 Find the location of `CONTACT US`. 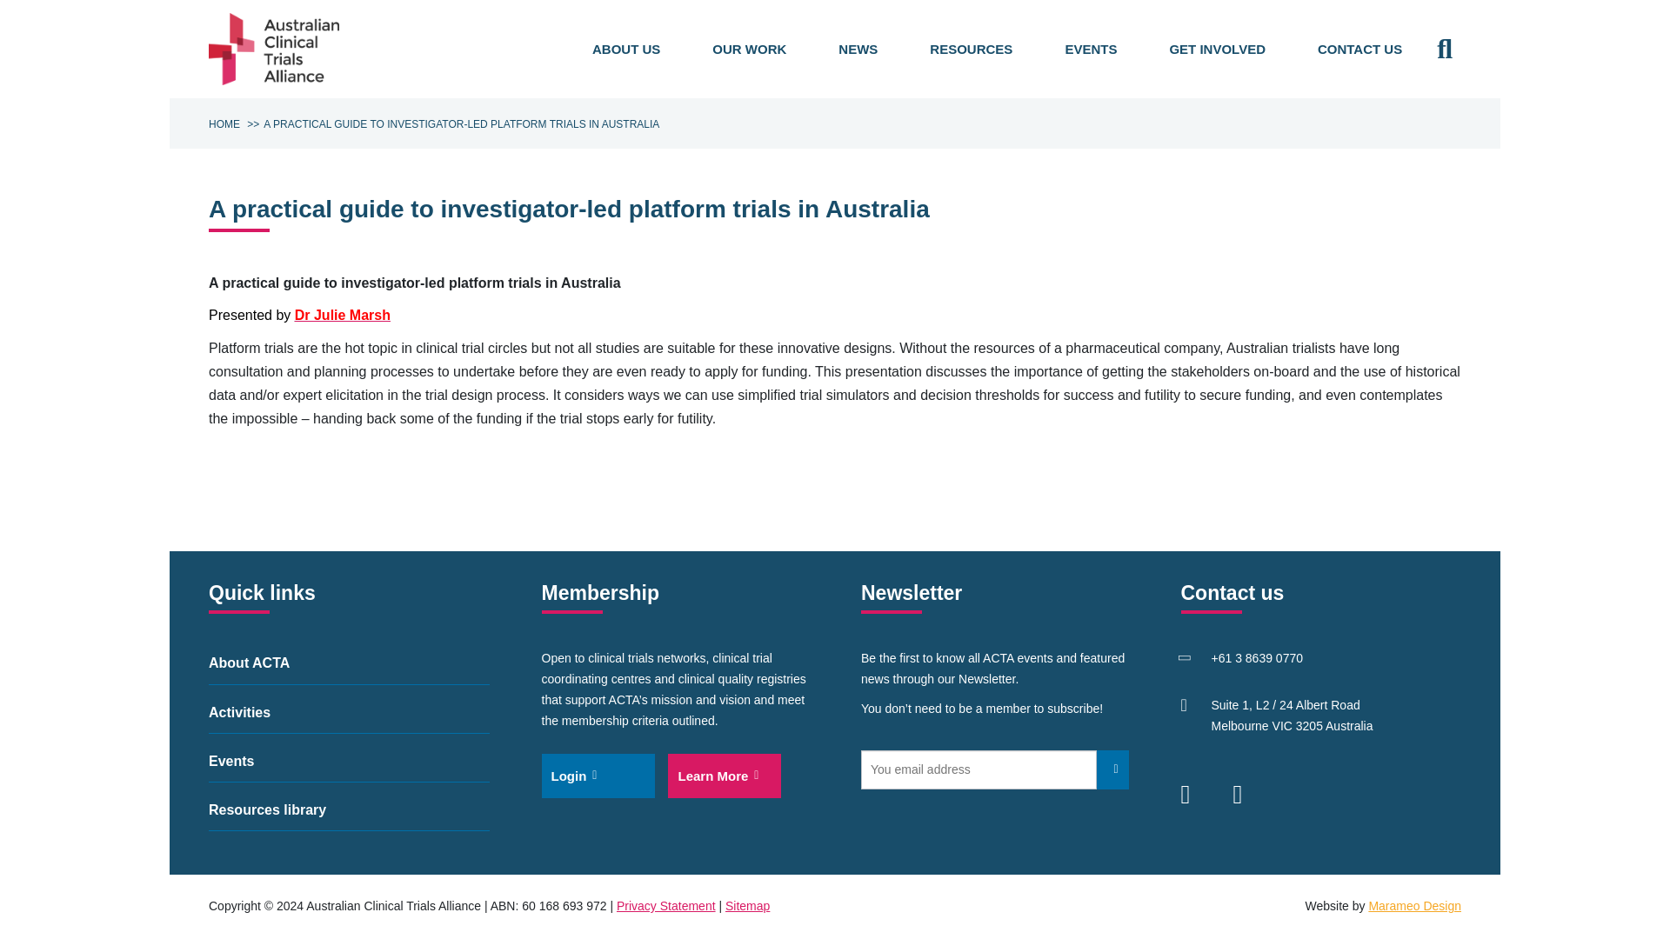

CONTACT US is located at coordinates (1359, 50).